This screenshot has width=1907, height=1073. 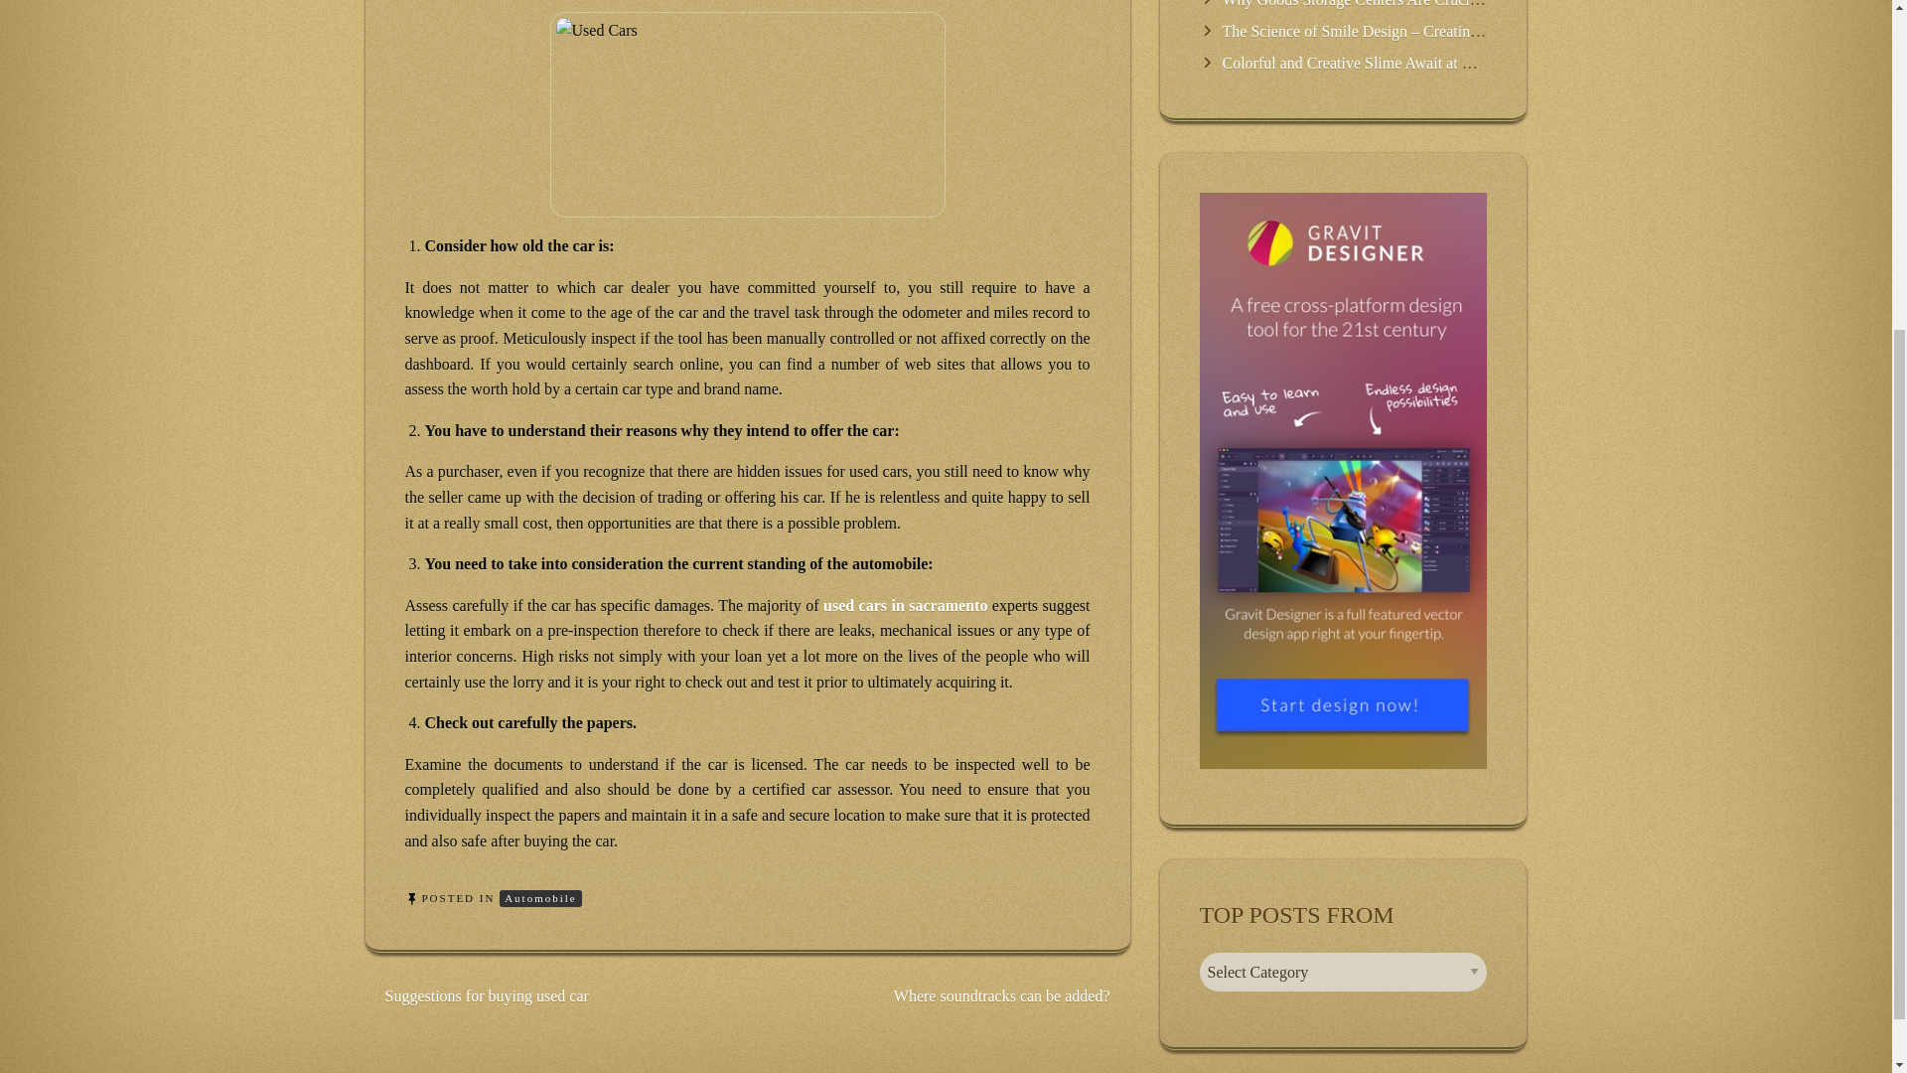 I want to click on used cars in sacramento, so click(x=906, y=604).